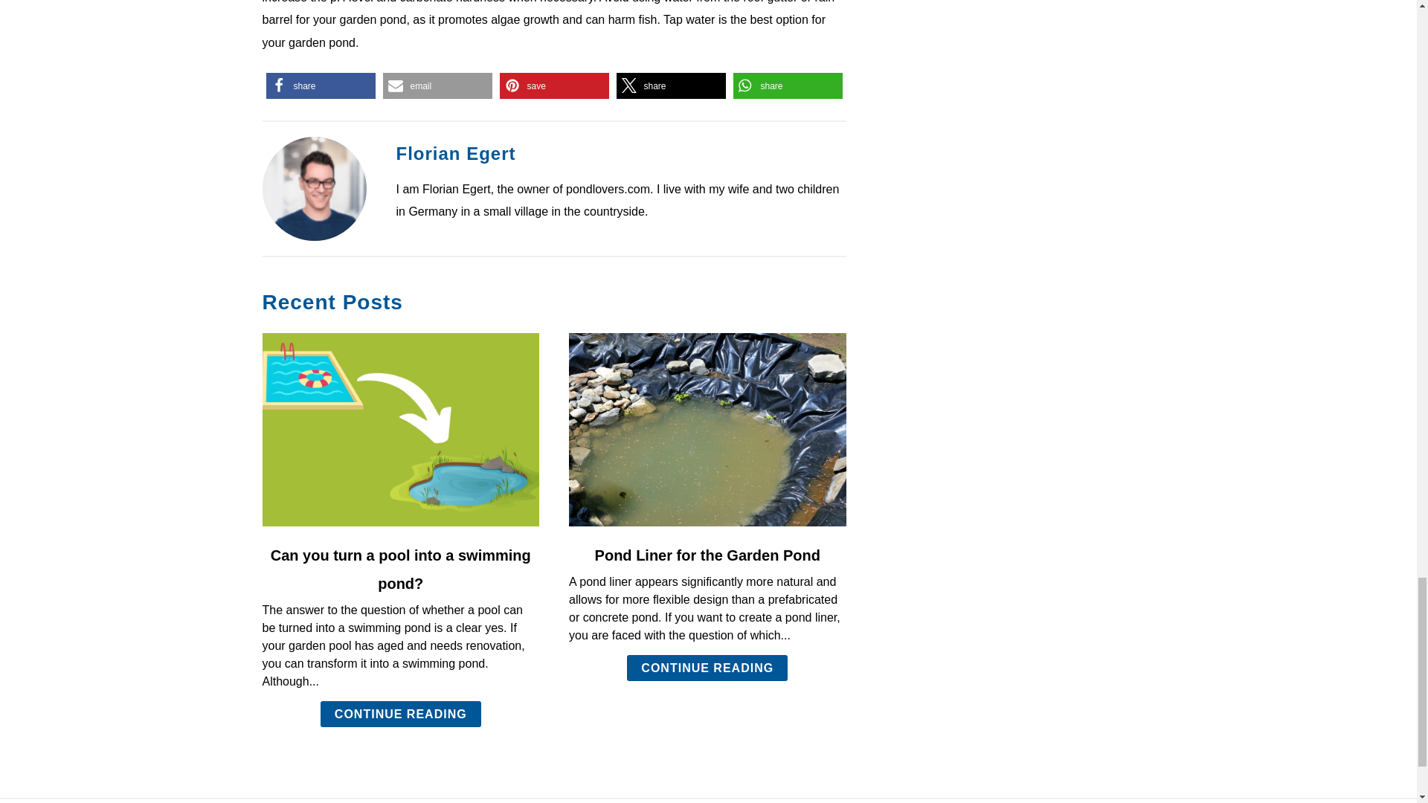  I want to click on Florian Egert, so click(455, 153).